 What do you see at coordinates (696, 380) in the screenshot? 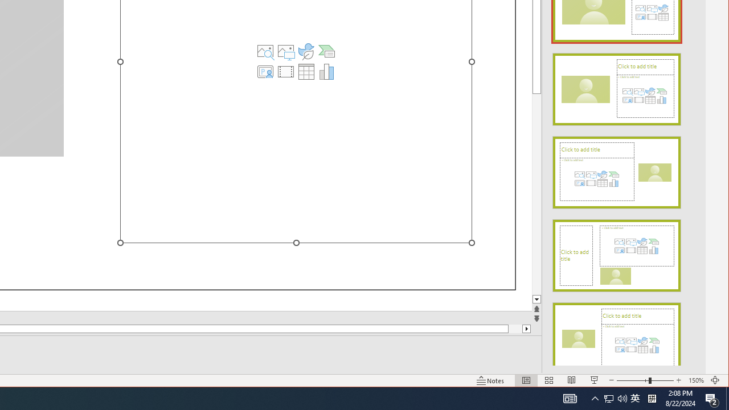
I see `Zoom 150%` at bounding box center [696, 380].